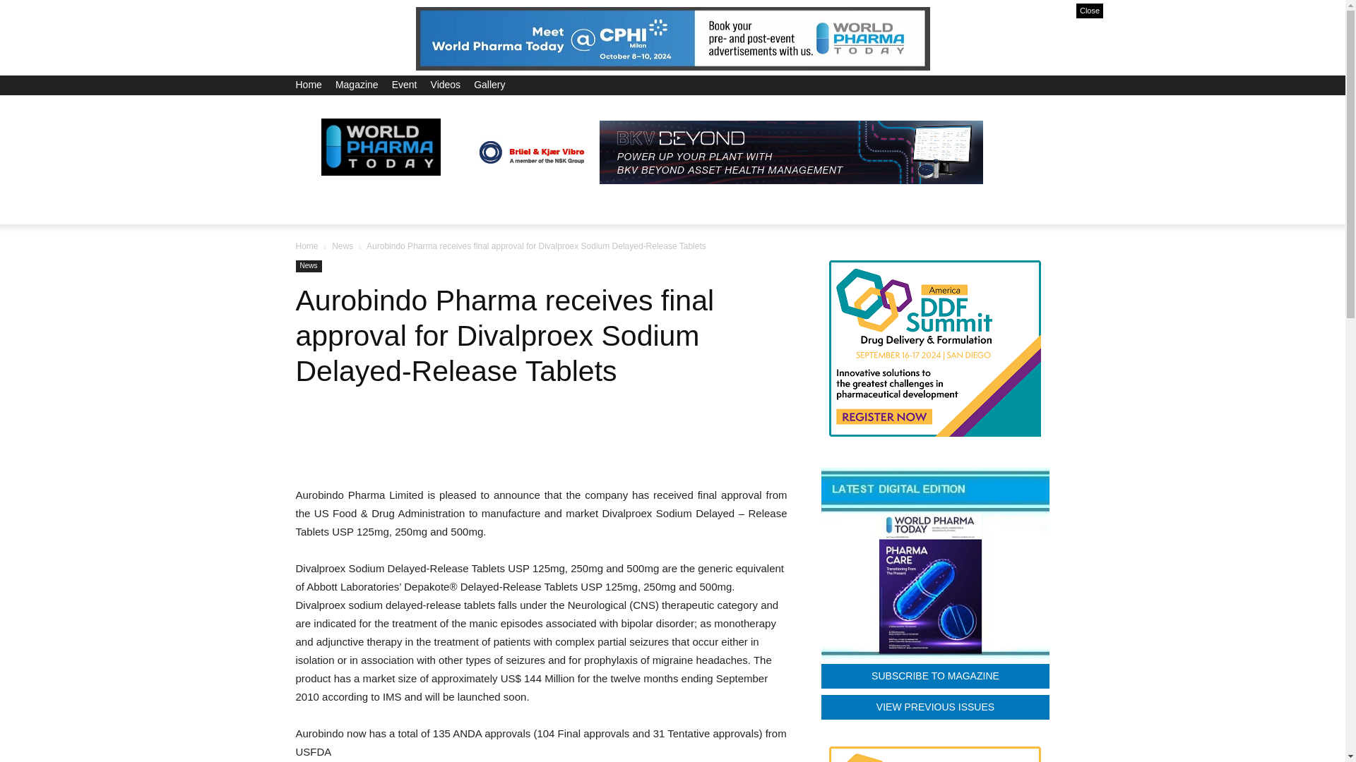 Image resolution: width=1356 pixels, height=762 pixels. What do you see at coordinates (404, 85) in the screenshot?
I see `Event` at bounding box center [404, 85].